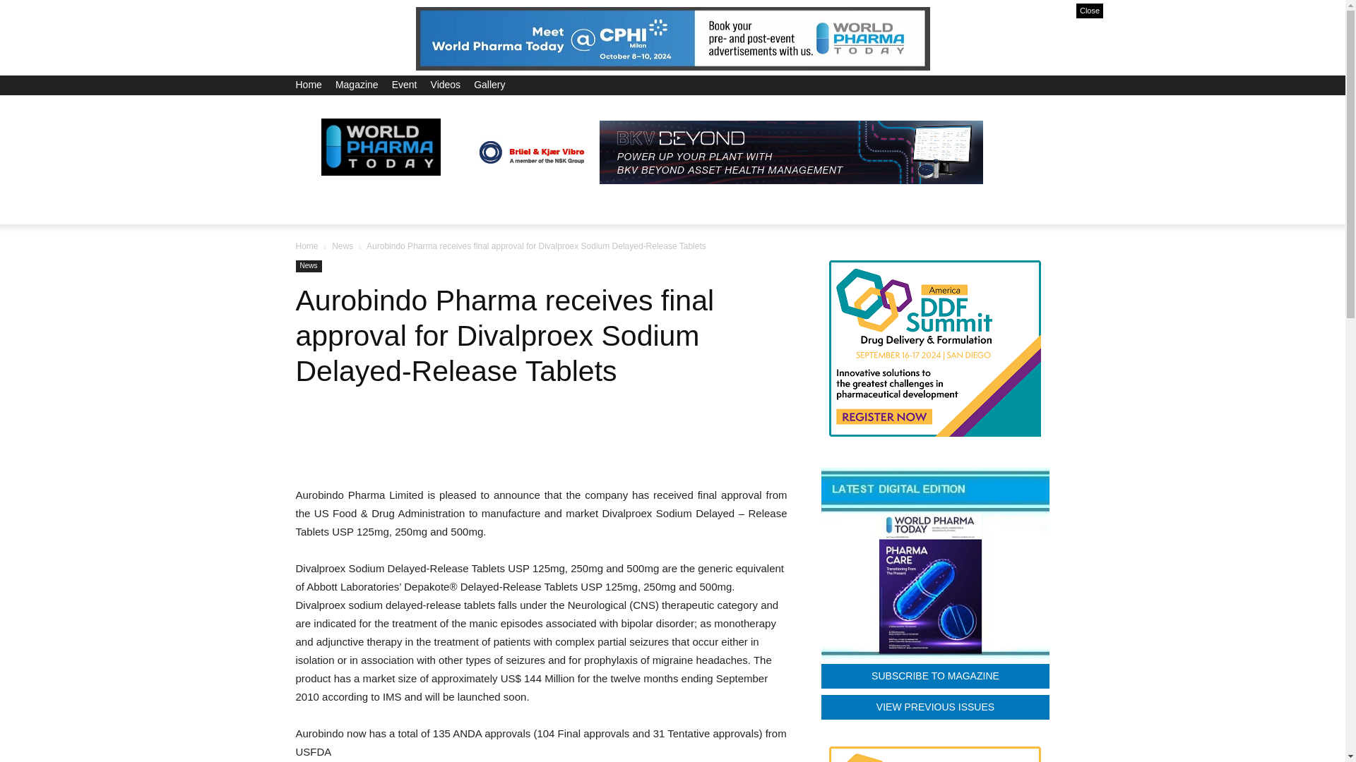 Image resolution: width=1356 pixels, height=762 pixels. What do you see at coordinates (404, 85) in the screenshot?
I see `Event` at bounding box center [404, 85].